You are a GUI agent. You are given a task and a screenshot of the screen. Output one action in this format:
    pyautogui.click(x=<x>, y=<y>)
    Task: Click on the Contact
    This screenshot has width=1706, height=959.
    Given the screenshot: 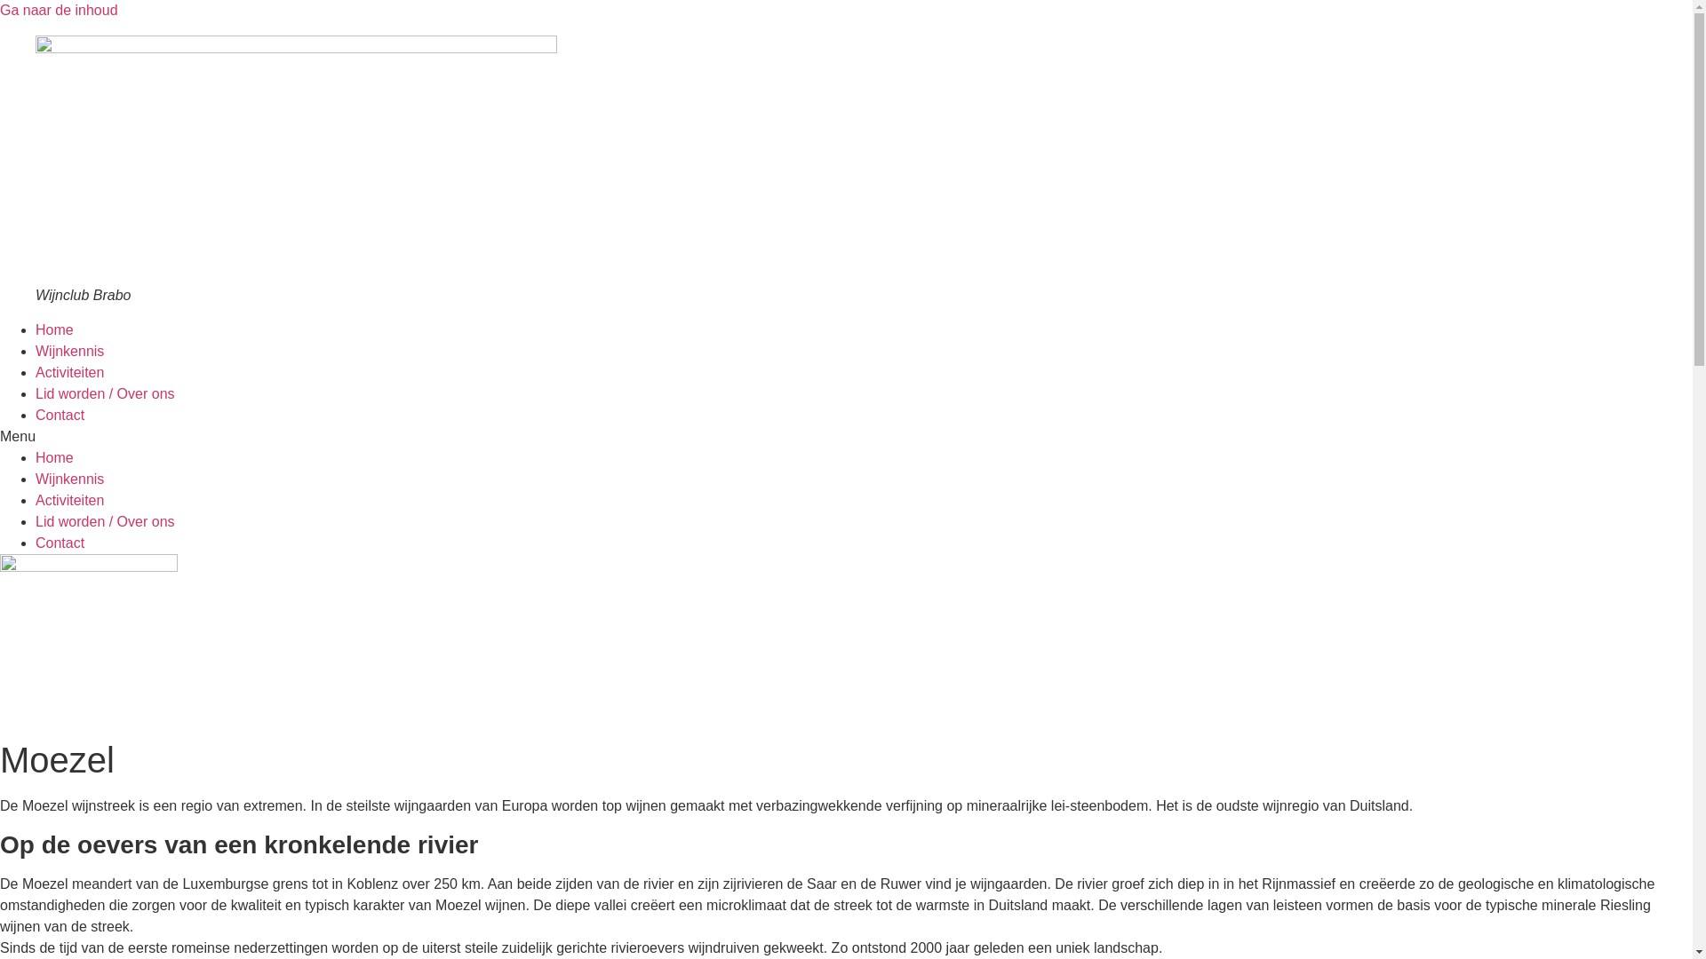 What is the action you would take?
    pyautogui.click(x=60, y=543)
    